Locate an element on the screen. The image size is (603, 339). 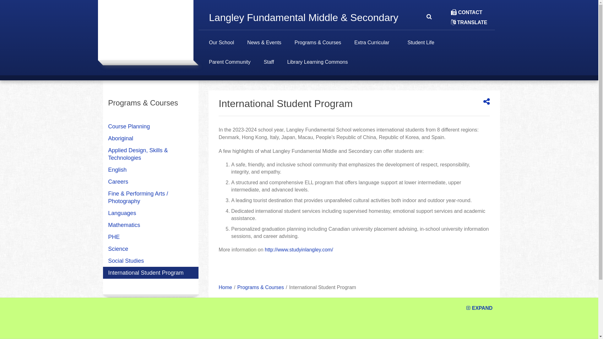
Careers is located at coordinates (151, 182).